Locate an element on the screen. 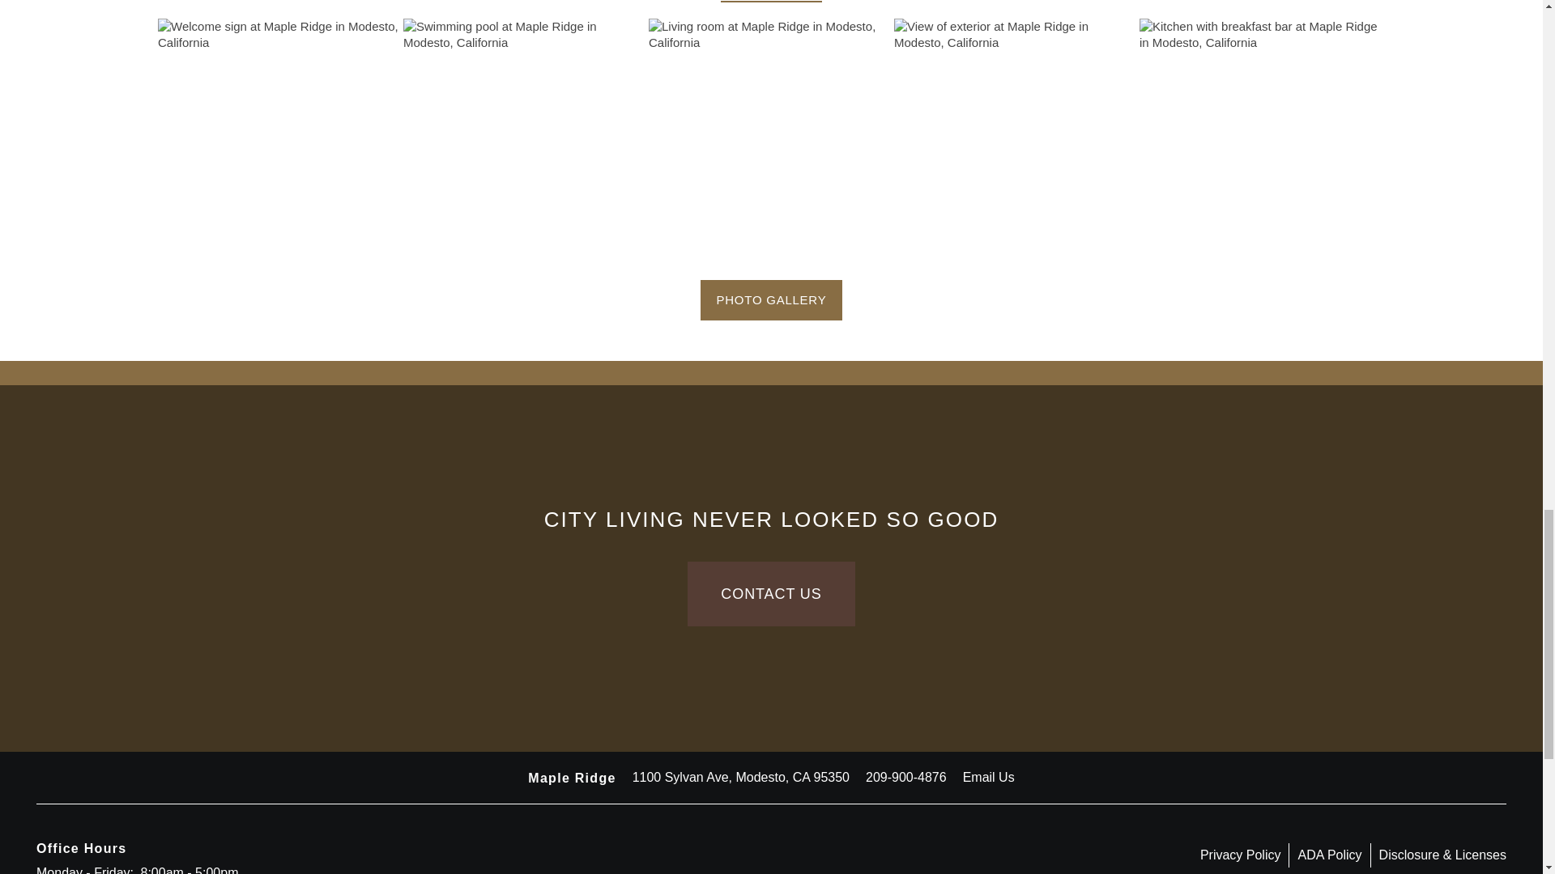 This screenshot has height=874, width=1555. ADA Policy is located at coordinates (1333, 855).